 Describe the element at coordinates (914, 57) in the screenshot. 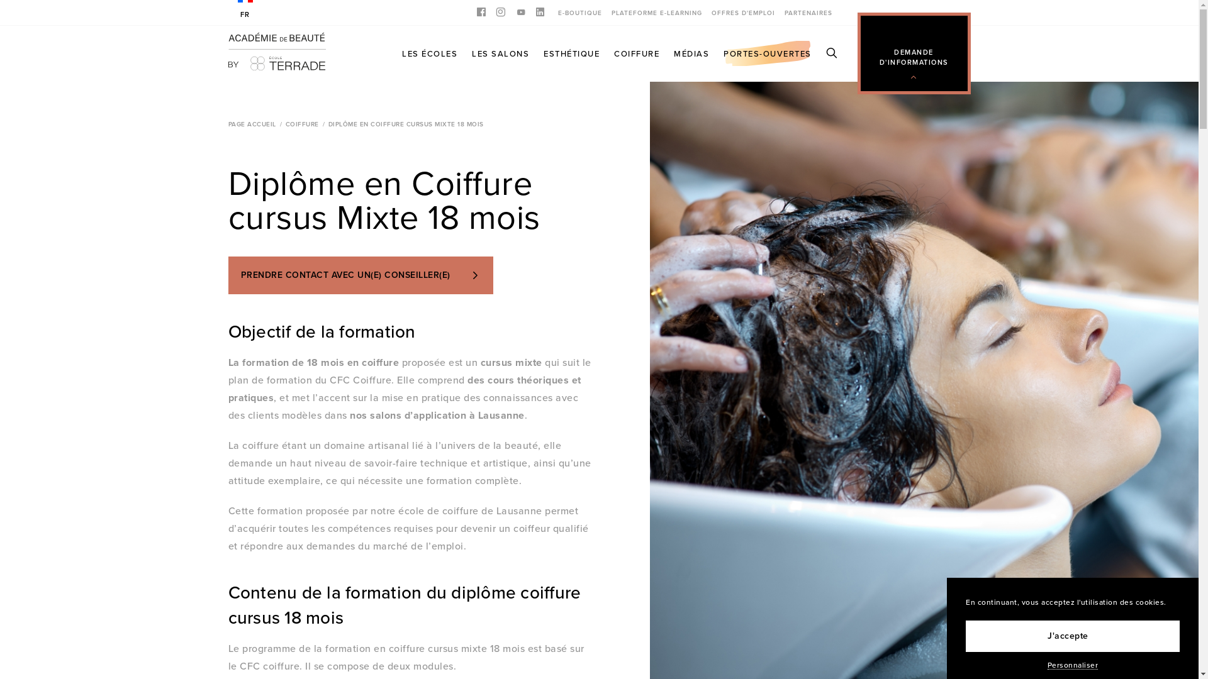

I see `DEMANDE D'INFORMATIONS` at that location.